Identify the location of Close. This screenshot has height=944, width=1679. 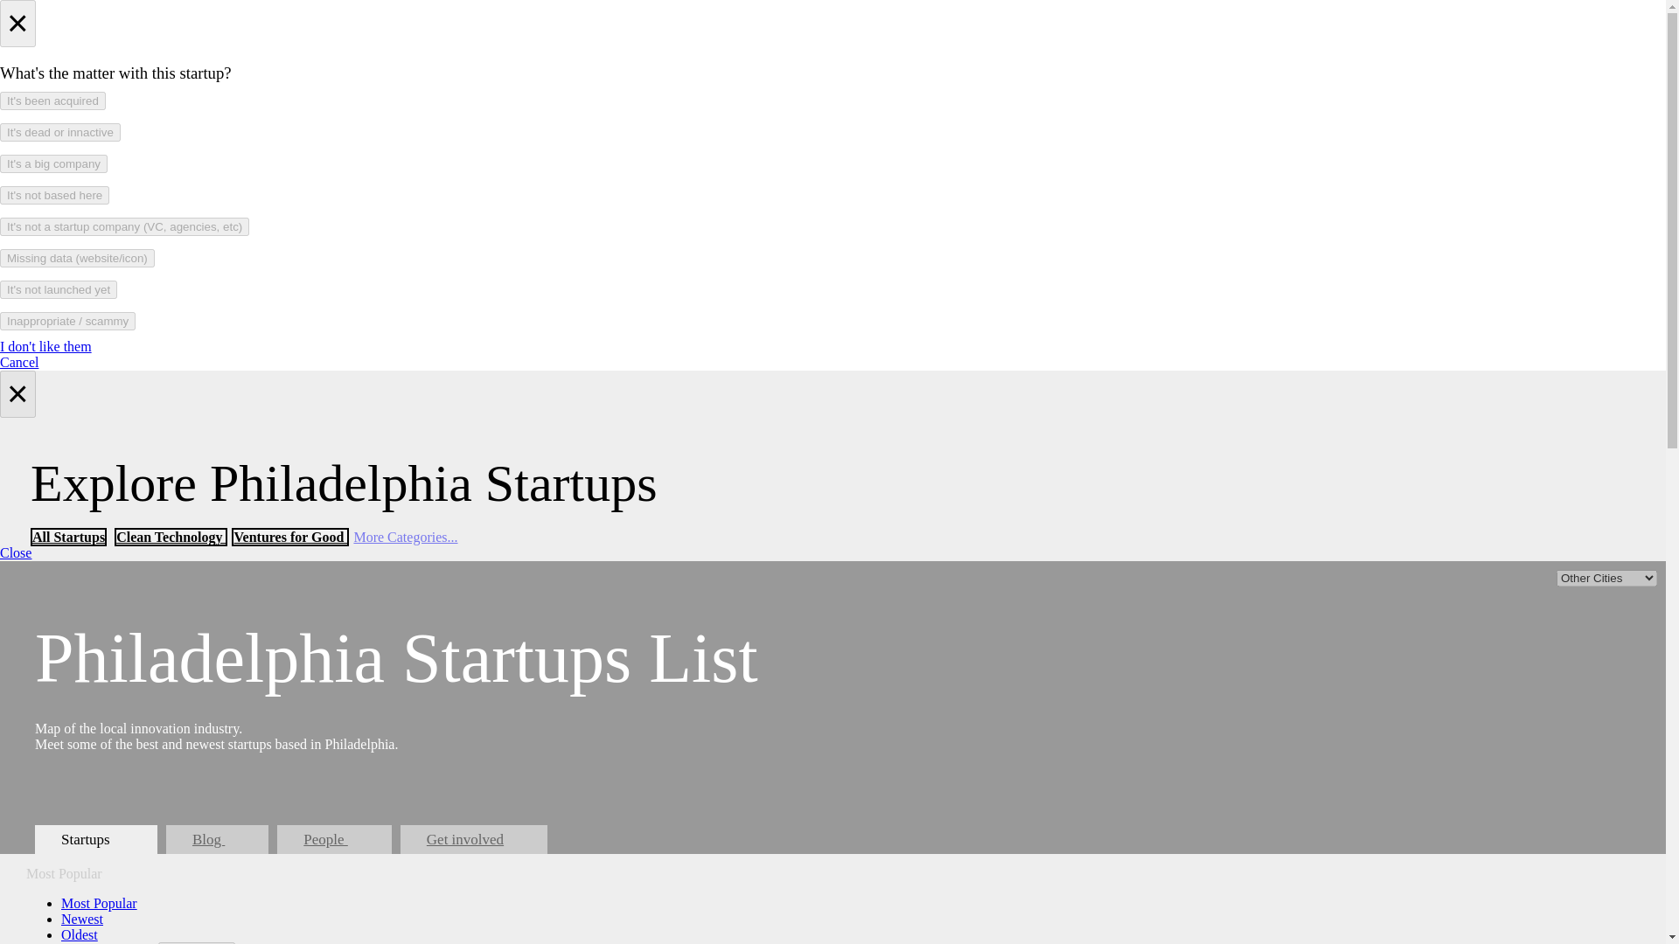
(16, 552).